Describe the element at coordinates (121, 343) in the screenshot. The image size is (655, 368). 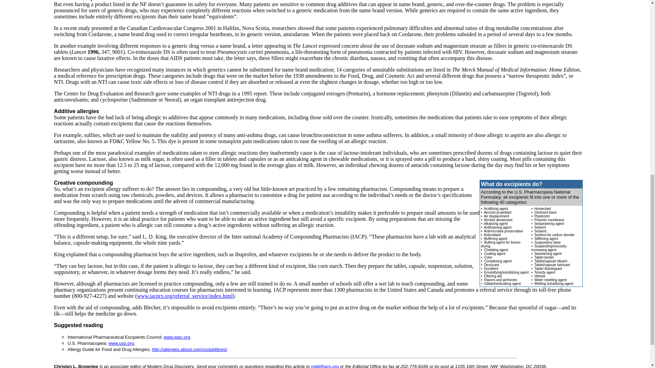
I see `U.S. Pharmacopeia` at that location.